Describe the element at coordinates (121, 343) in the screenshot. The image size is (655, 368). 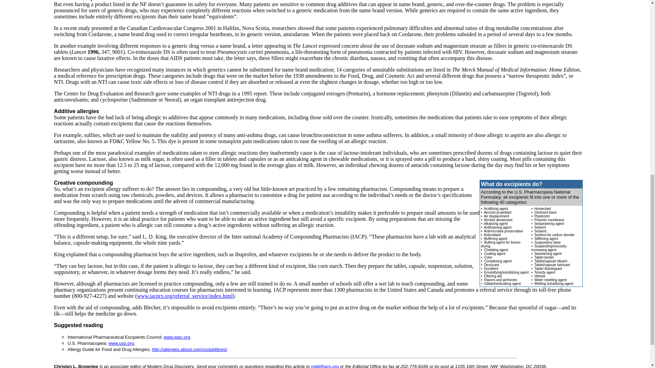
I see `U.S. Pharmacopeia` at that location.